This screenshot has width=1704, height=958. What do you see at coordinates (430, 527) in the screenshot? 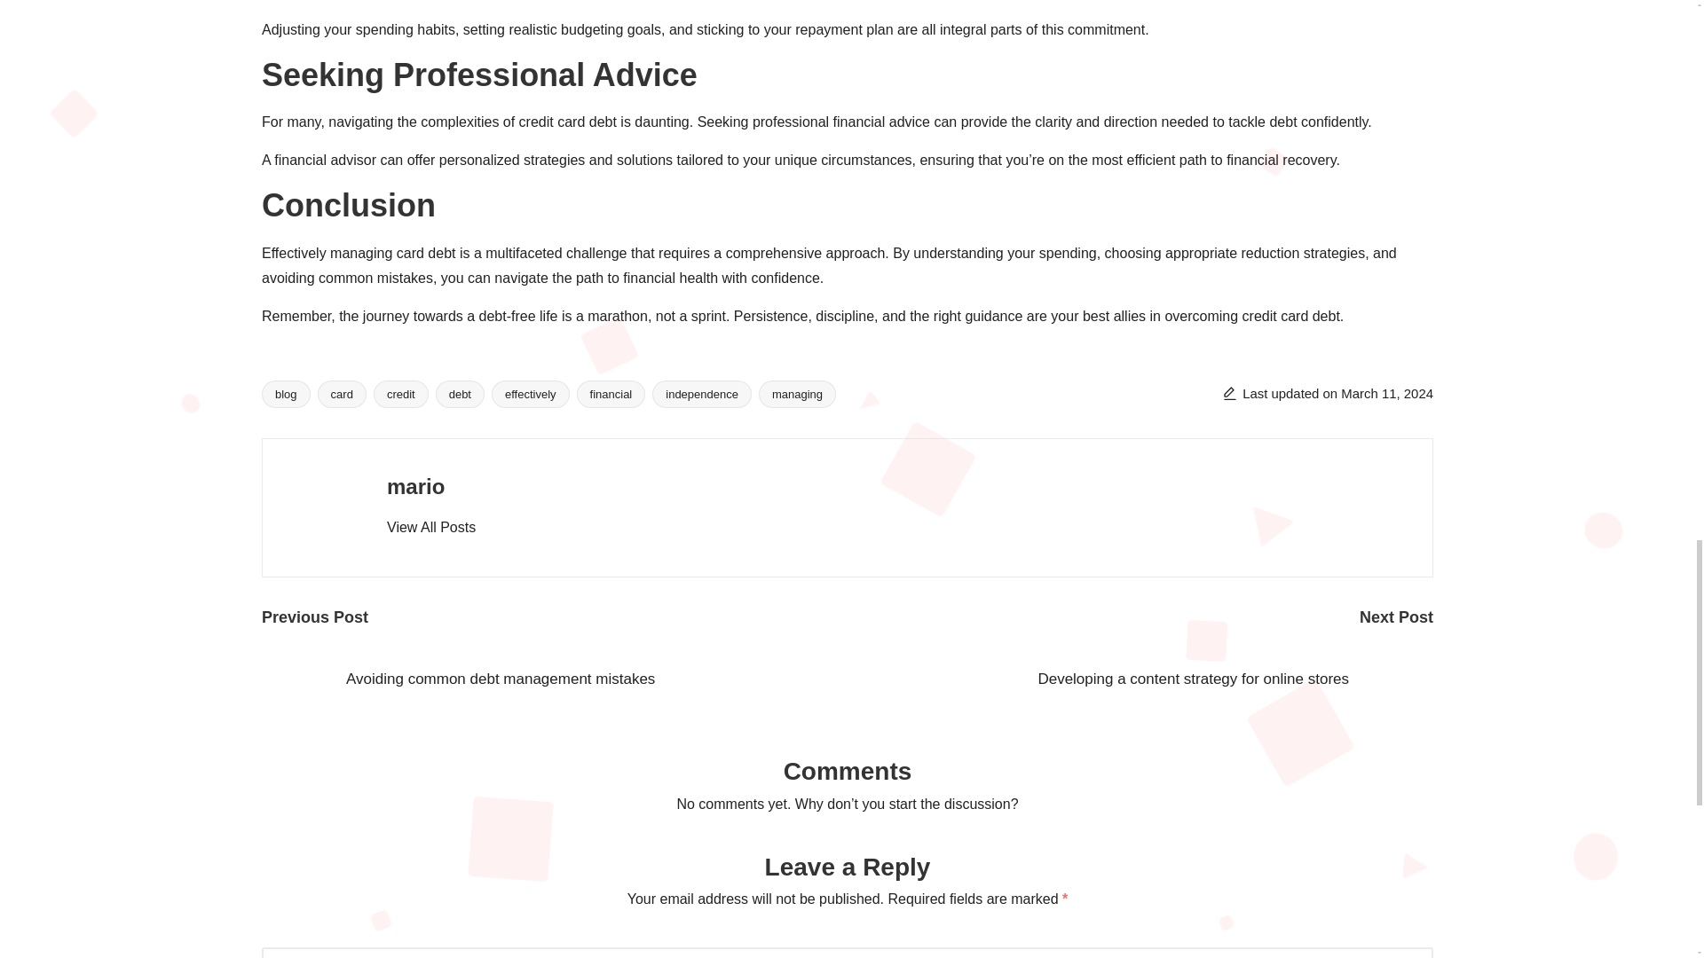
I see `View All Posts` at bounding box center [430, 527].